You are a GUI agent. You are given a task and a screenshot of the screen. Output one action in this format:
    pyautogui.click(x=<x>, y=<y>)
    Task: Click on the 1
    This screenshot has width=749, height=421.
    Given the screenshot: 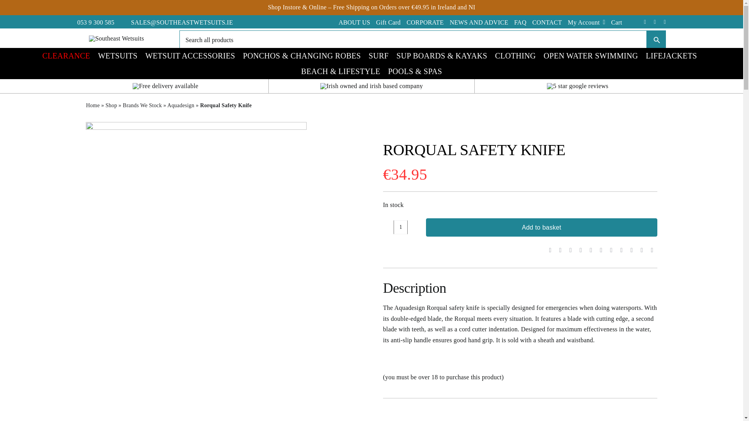 What is the action you would take?
    pyautogui.click(x=400, y=227)
    